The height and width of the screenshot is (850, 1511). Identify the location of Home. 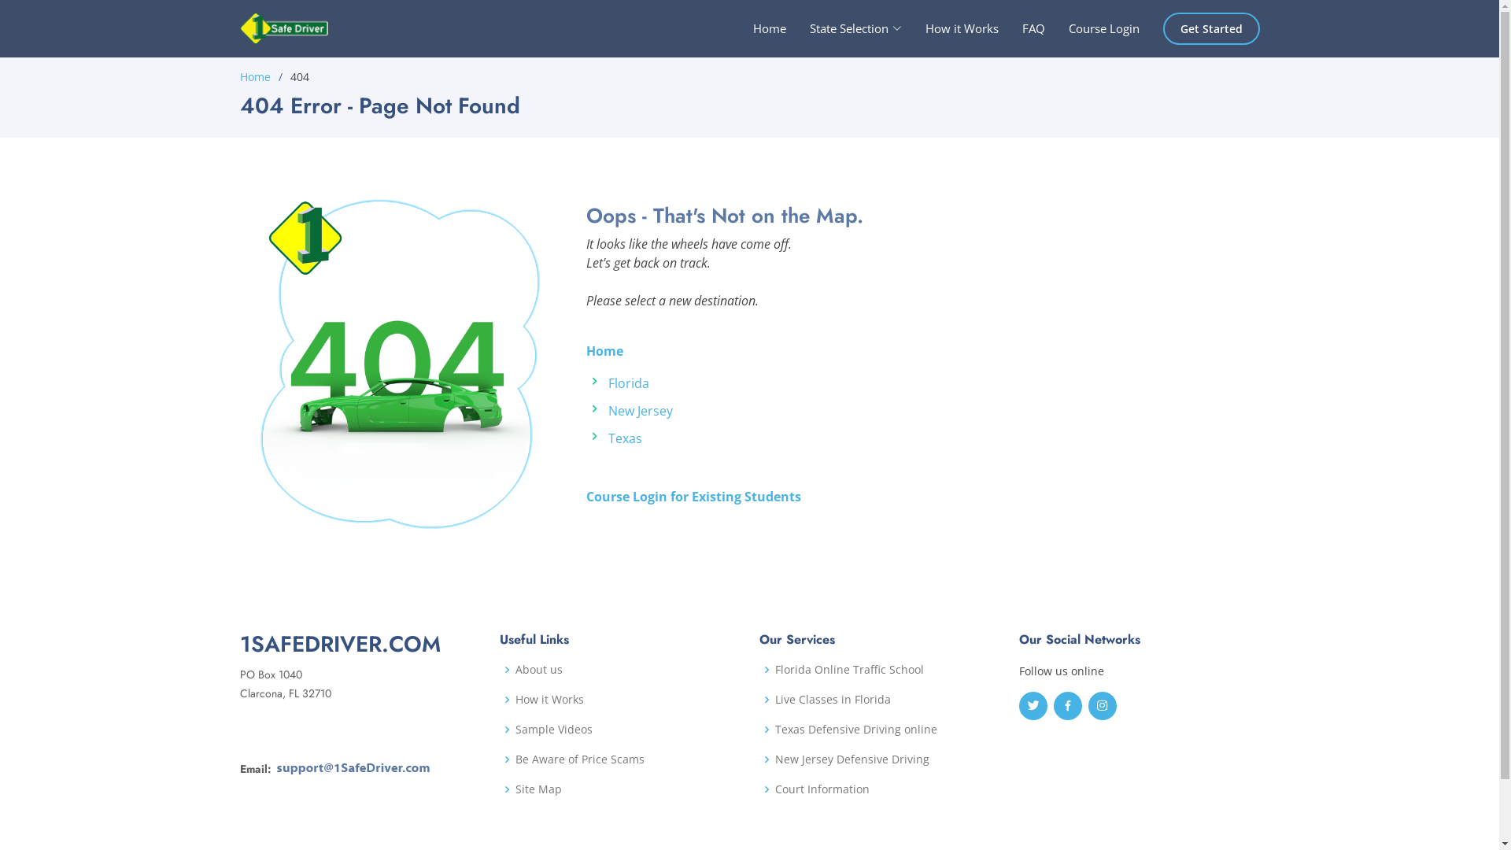
(757, 28).